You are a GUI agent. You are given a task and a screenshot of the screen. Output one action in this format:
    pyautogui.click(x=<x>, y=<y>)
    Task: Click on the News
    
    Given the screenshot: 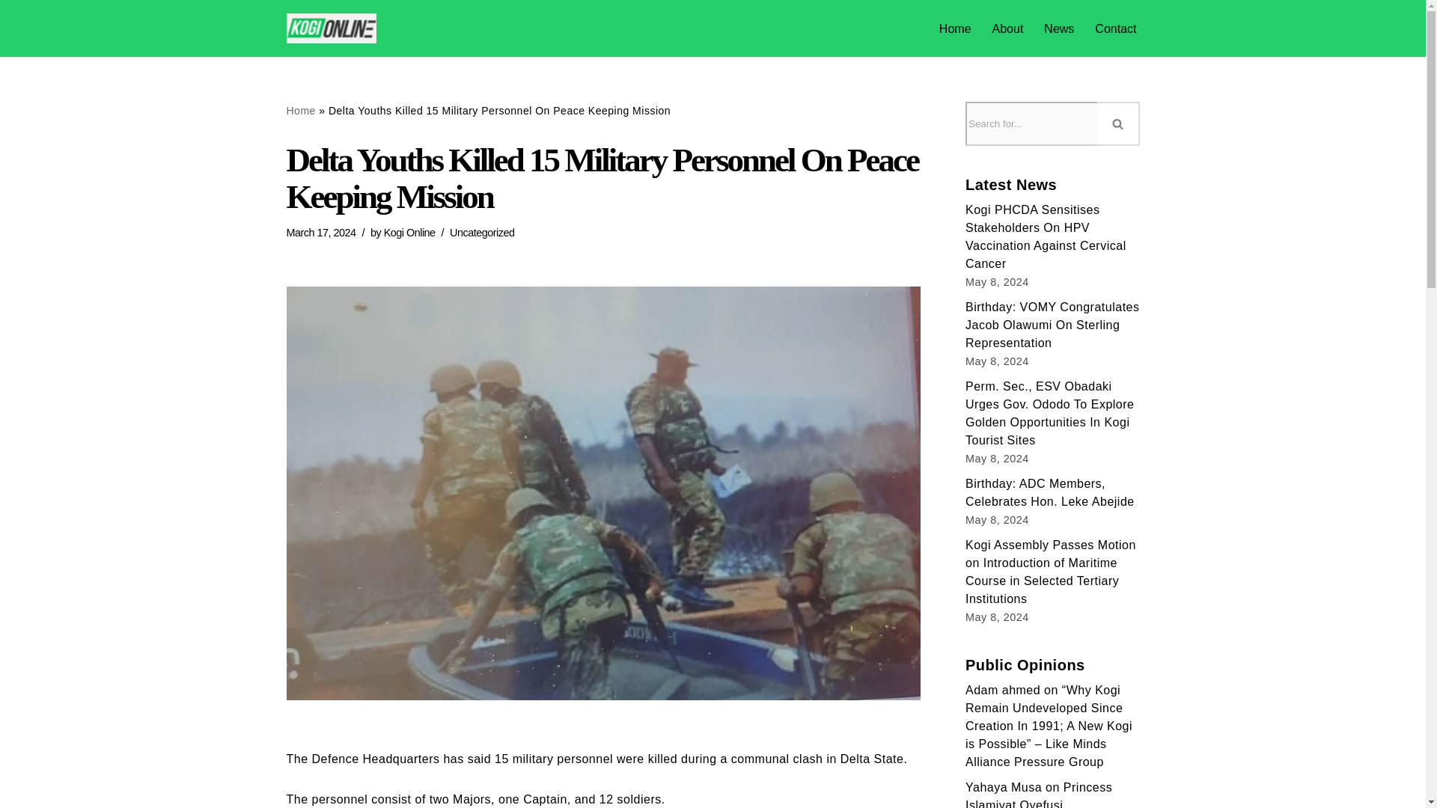 What is the action you would take?
    pyautogui.click(x=1058, y=28)
    